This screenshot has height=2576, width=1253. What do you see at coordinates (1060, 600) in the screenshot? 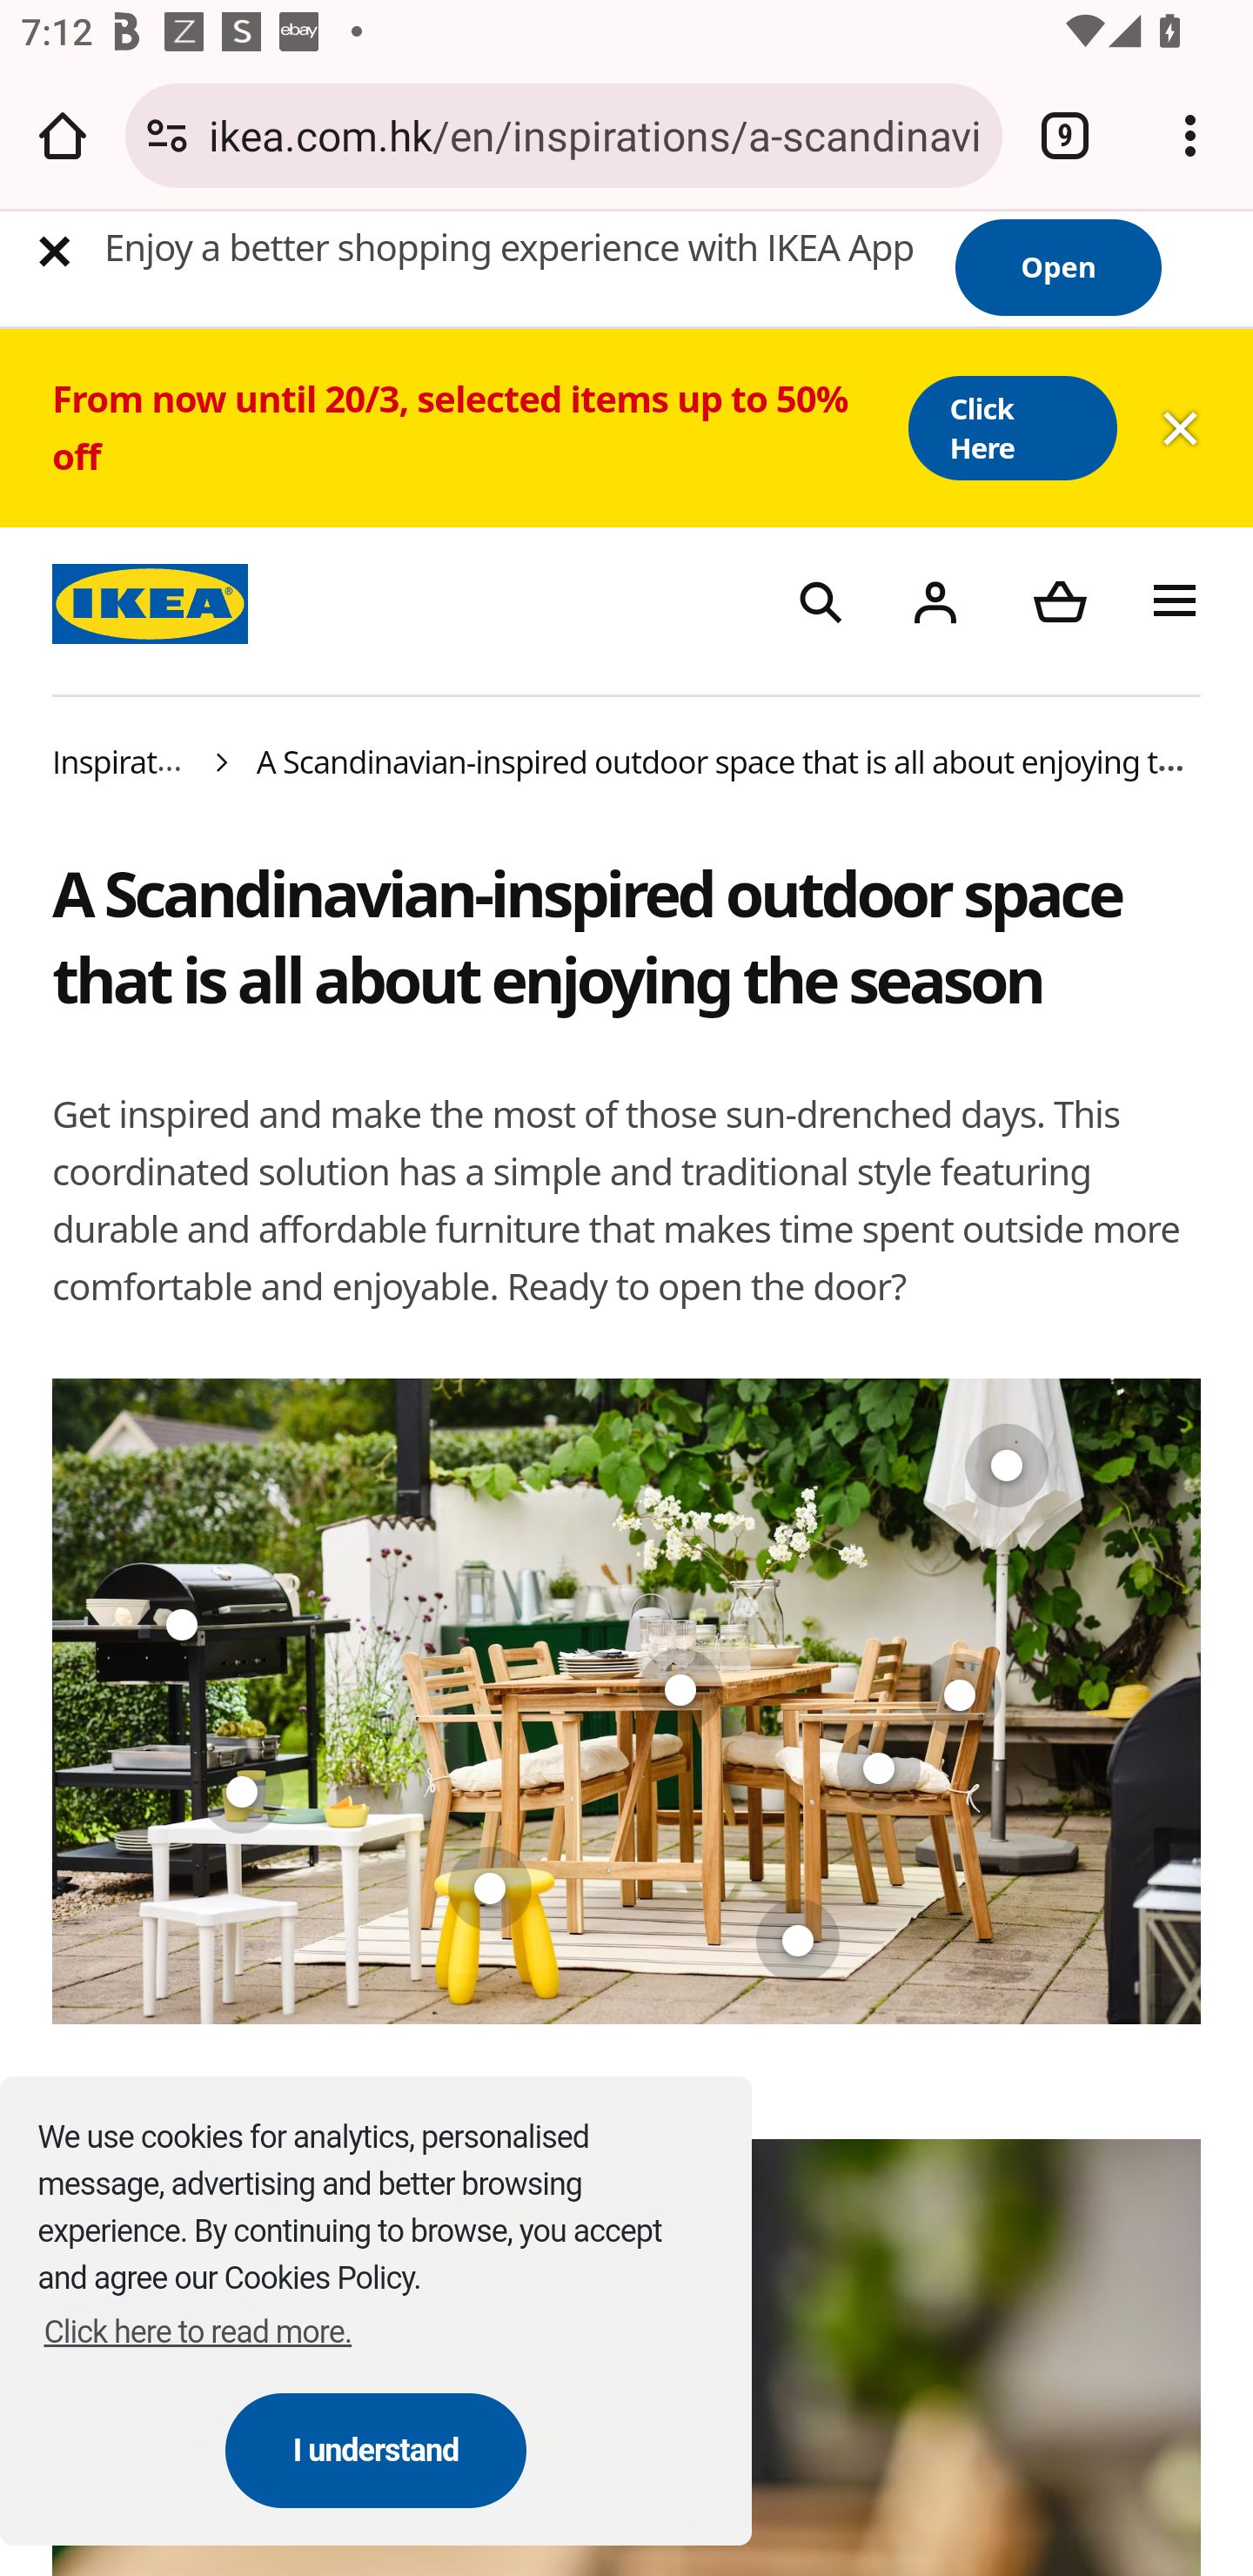
I see `` at bounding box center [1060, 600].